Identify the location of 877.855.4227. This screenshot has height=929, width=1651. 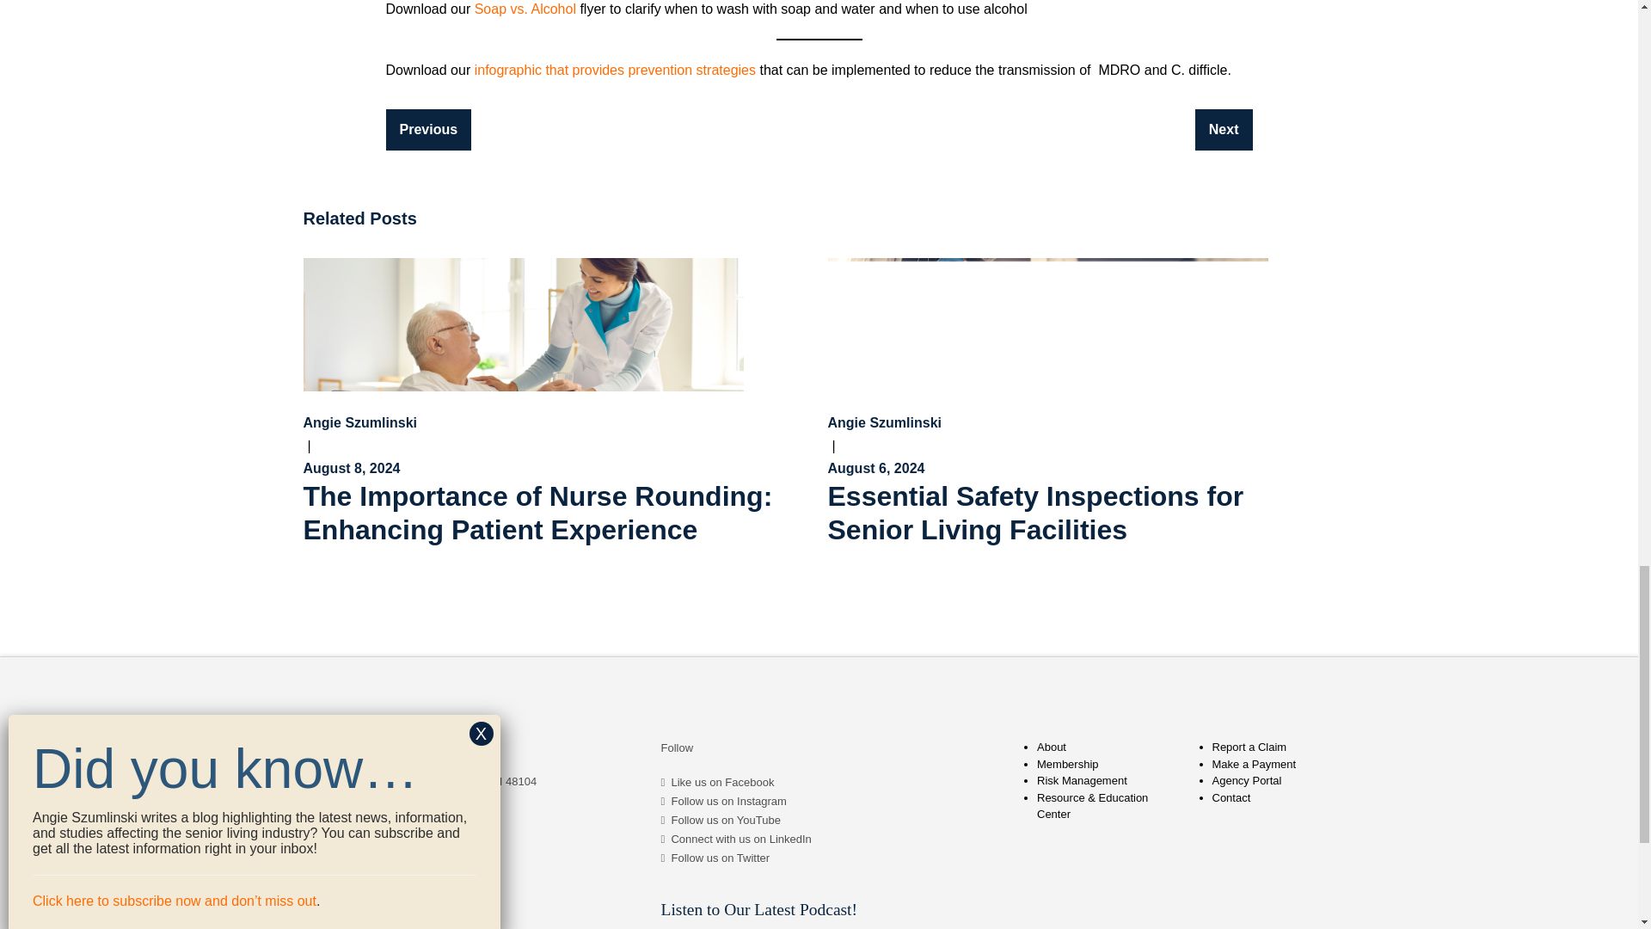
(337, 819).